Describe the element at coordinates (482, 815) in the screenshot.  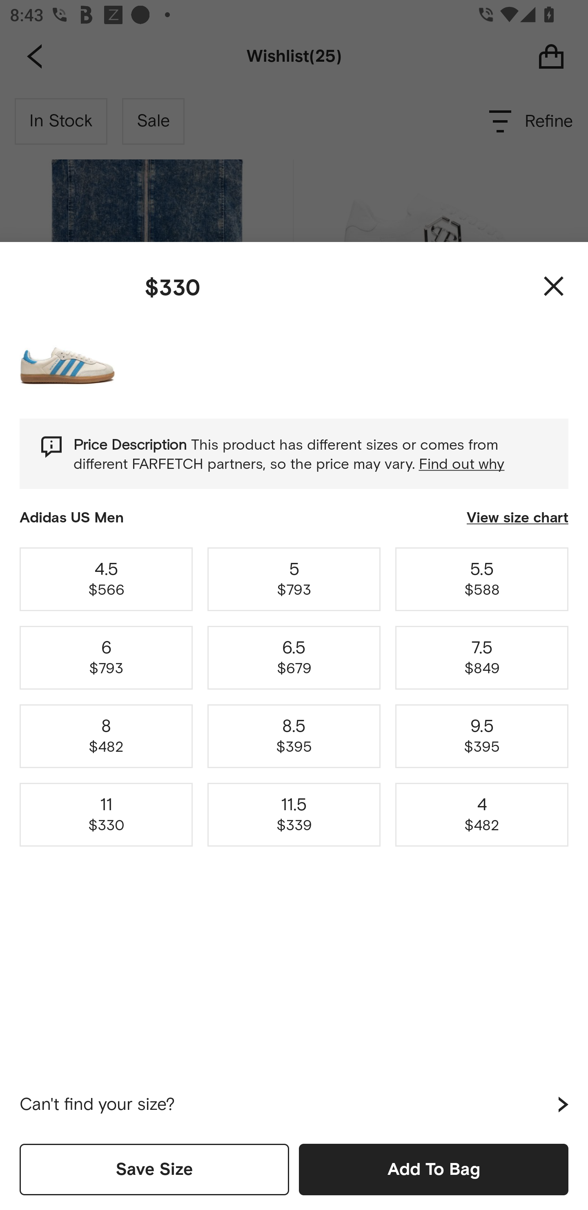
I see `4 $482` at that location.